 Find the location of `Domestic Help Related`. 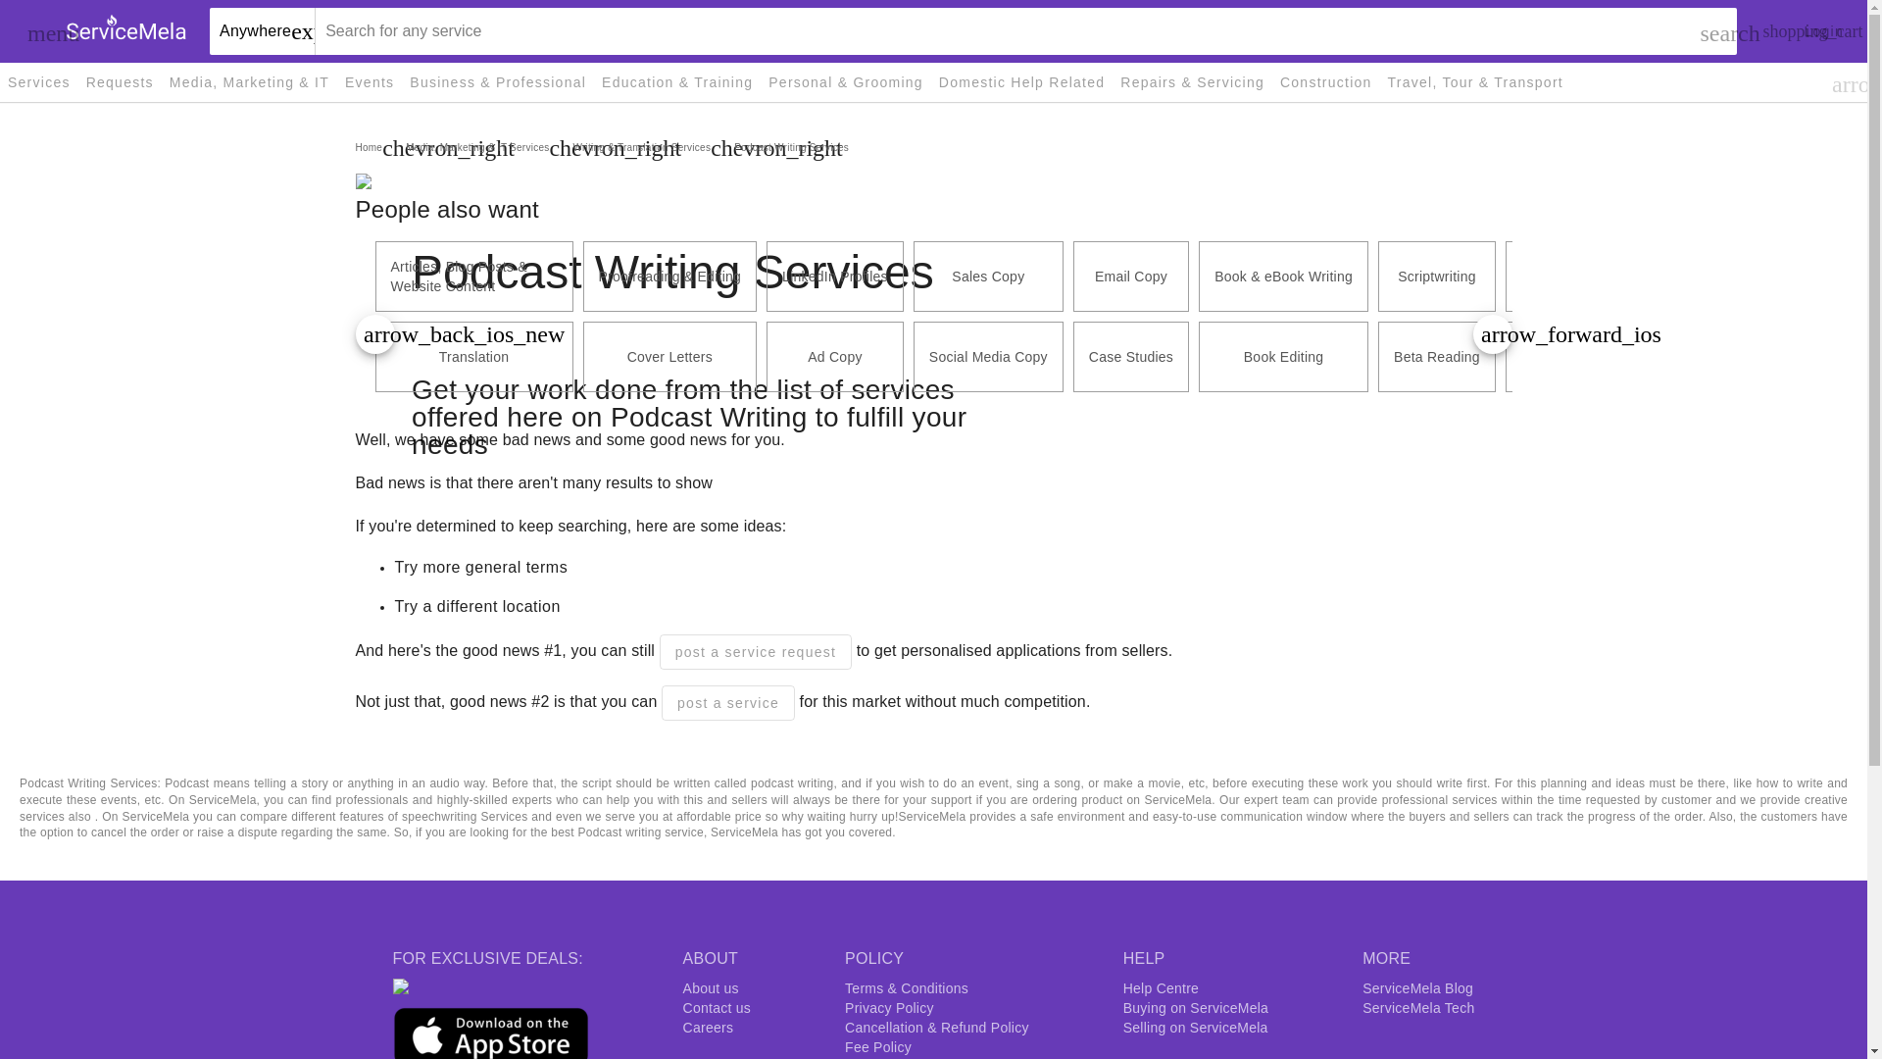

Domestic Help Related is located at coordinates (1021, 81).